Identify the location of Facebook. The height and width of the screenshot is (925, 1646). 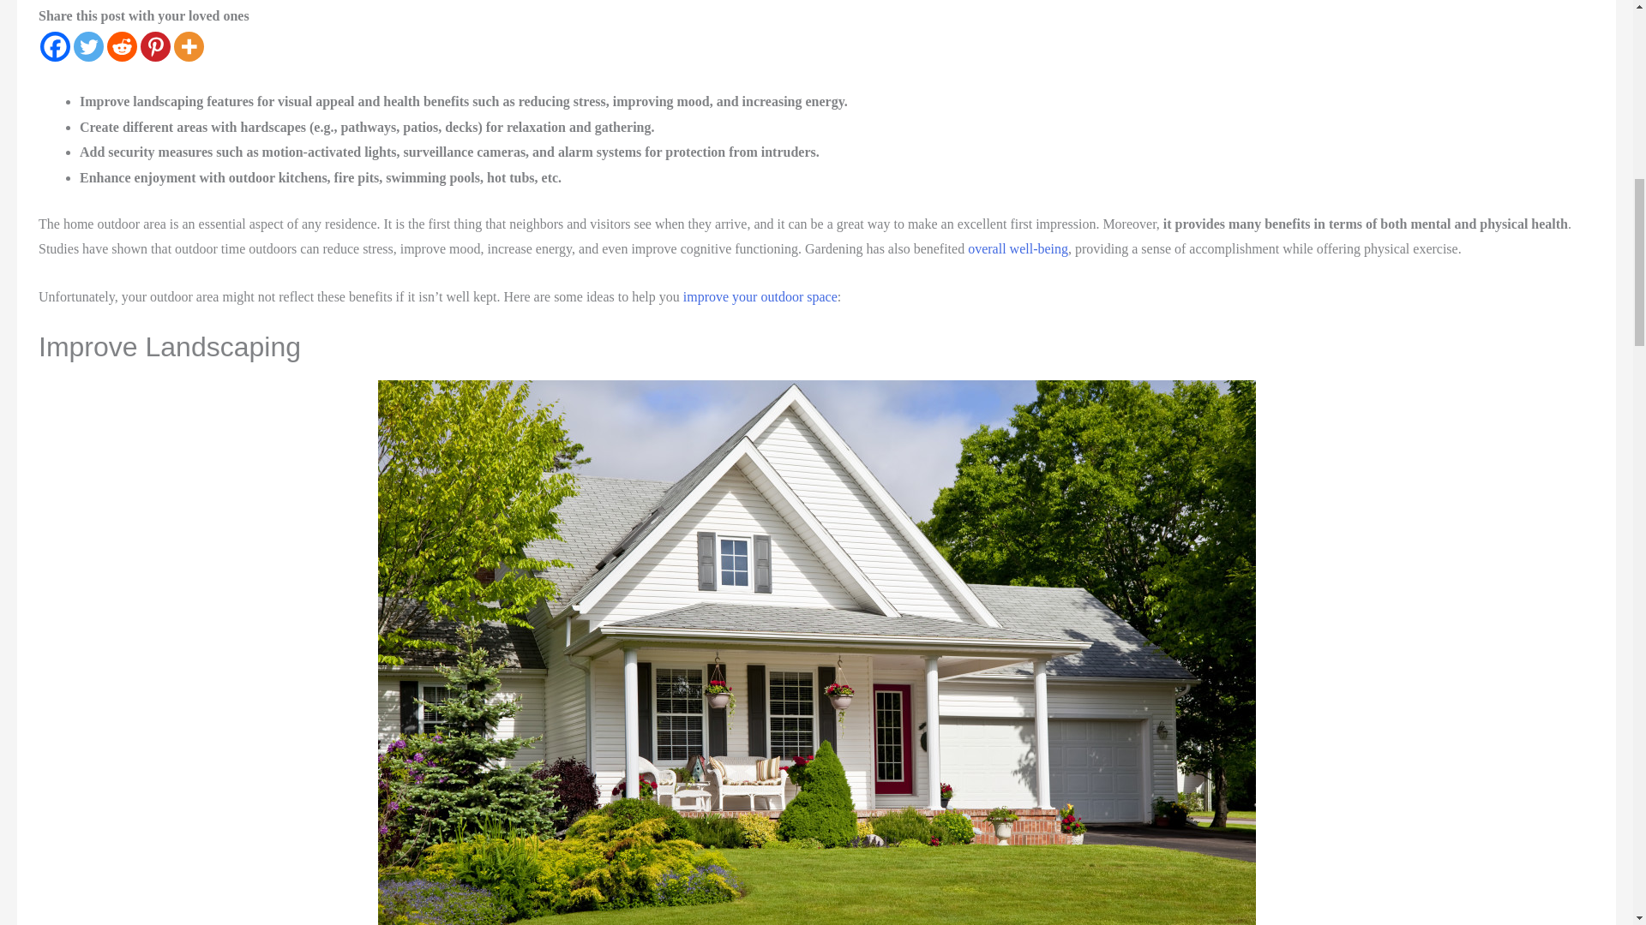
(55, 46).